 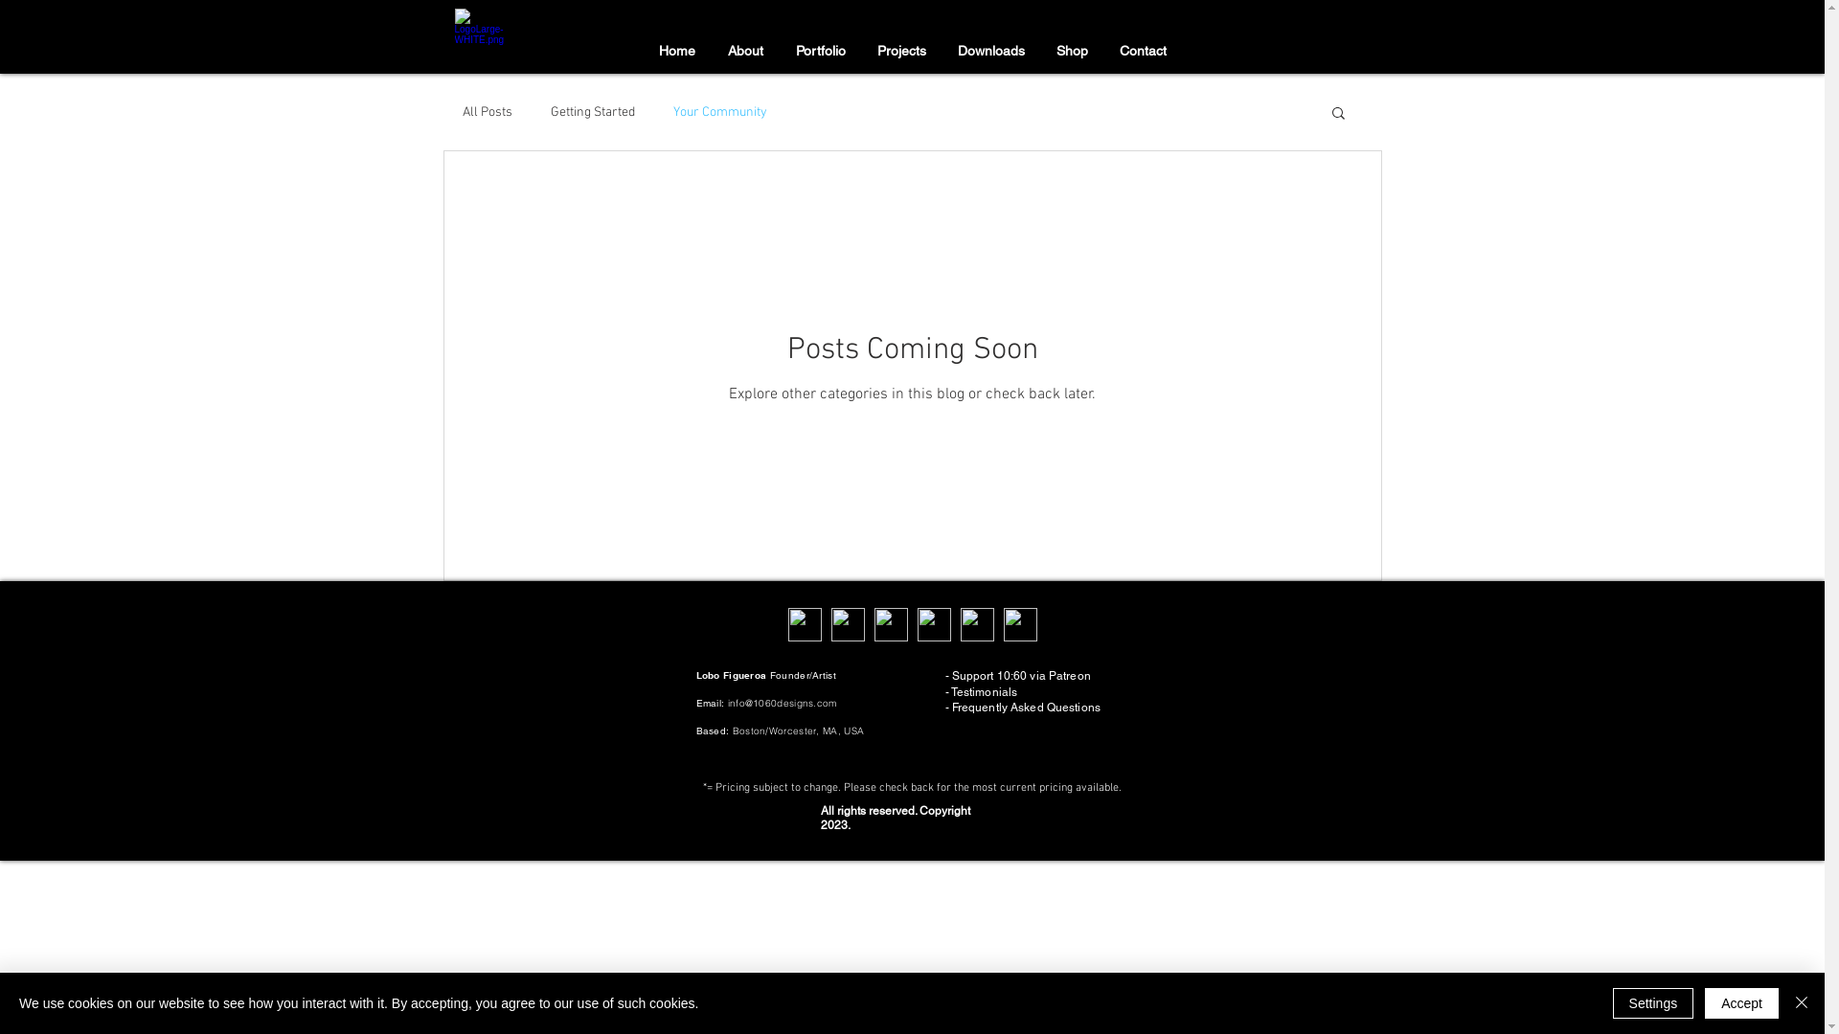 I want to click on Accept, so click(x=1741, y=1003).